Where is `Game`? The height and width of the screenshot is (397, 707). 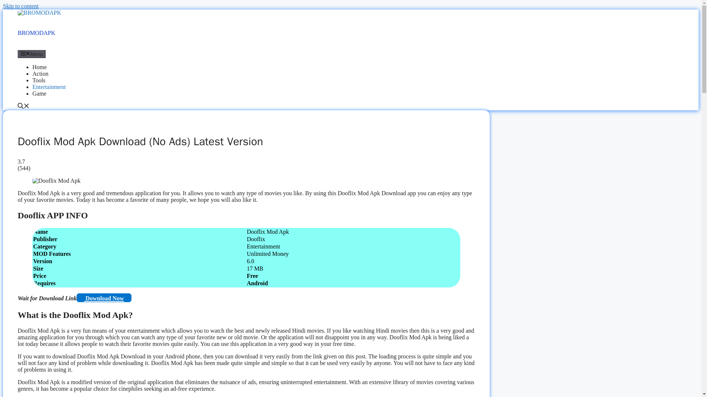 Game is located at coordinates (39, 93).